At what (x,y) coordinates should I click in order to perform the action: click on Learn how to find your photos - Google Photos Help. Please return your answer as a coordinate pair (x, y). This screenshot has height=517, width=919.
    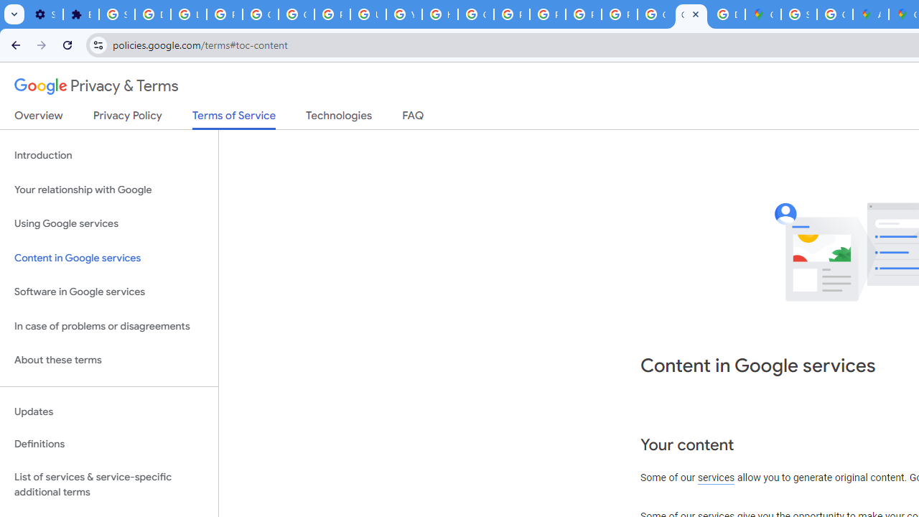
    Looking at the image, I should click on (188, 14).